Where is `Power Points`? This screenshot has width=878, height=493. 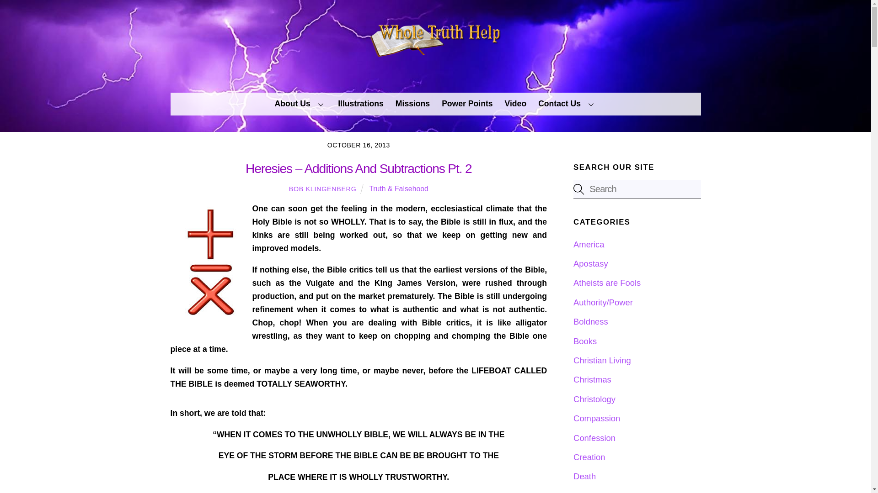 Power Points is located at coordinates (467, 104).